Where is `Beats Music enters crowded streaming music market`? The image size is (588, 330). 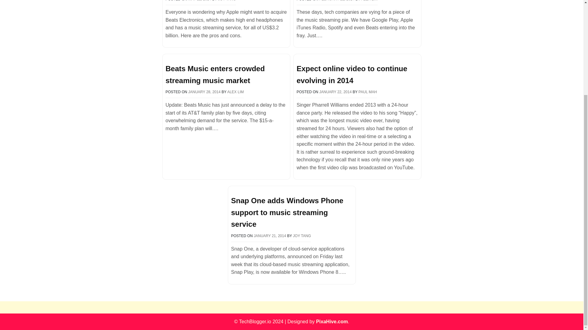
Beats Music enters crowded streaming music market is located at coordinates (215, 74).